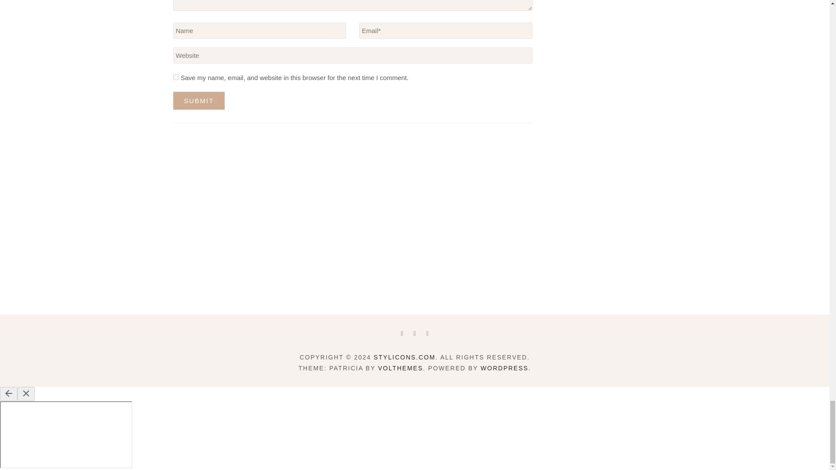  Describe the element at coordinates (504, 368) in the screenshot. I see `WordPress` at that location.